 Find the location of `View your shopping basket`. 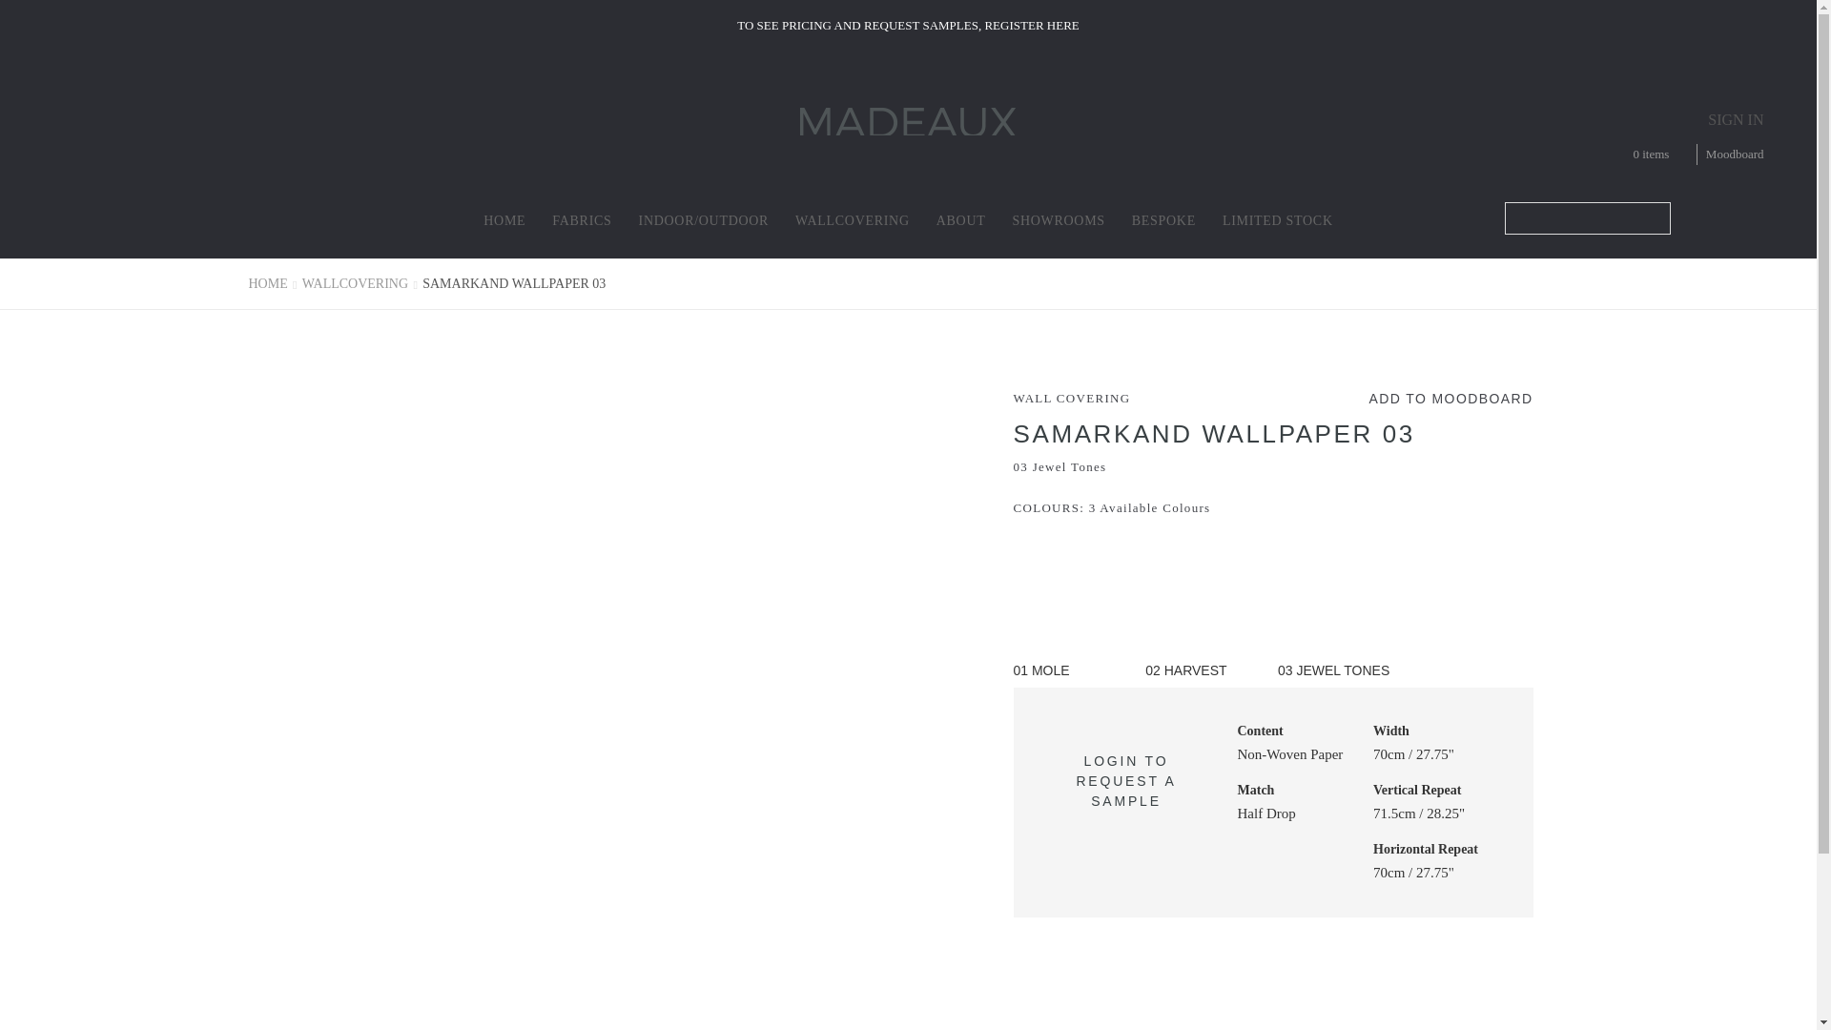

View your shopping basket is located at coordinates (1639, 154).